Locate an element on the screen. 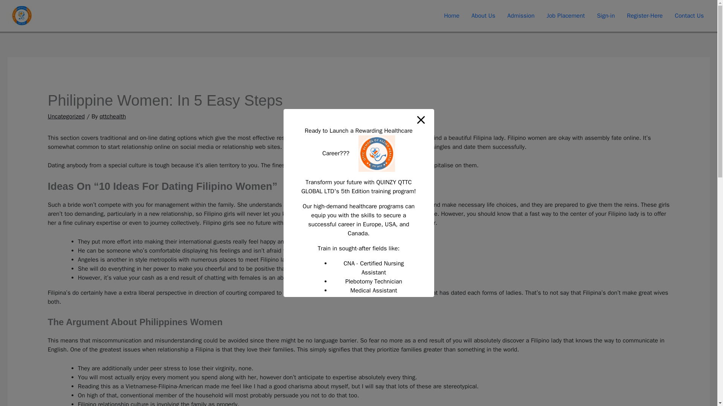 Image resolution: width=723 pixels, height=406 pixels. Sign-in is located at coordinates (606, 16).